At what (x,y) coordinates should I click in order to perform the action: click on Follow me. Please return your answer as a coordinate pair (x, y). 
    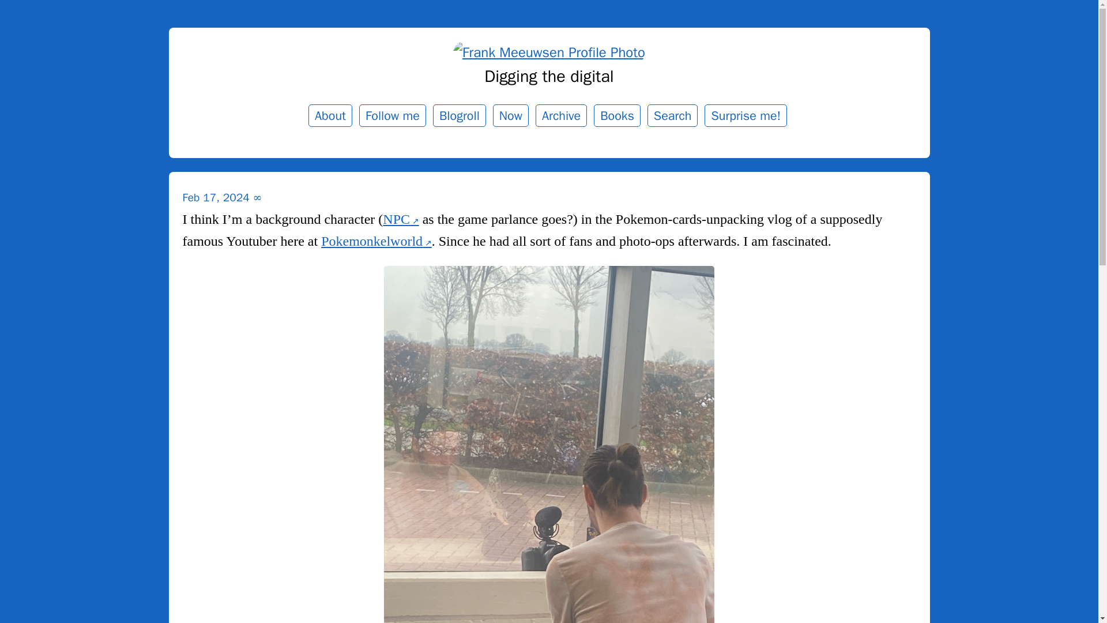
    Looking at the image, I should click on (392, 115).